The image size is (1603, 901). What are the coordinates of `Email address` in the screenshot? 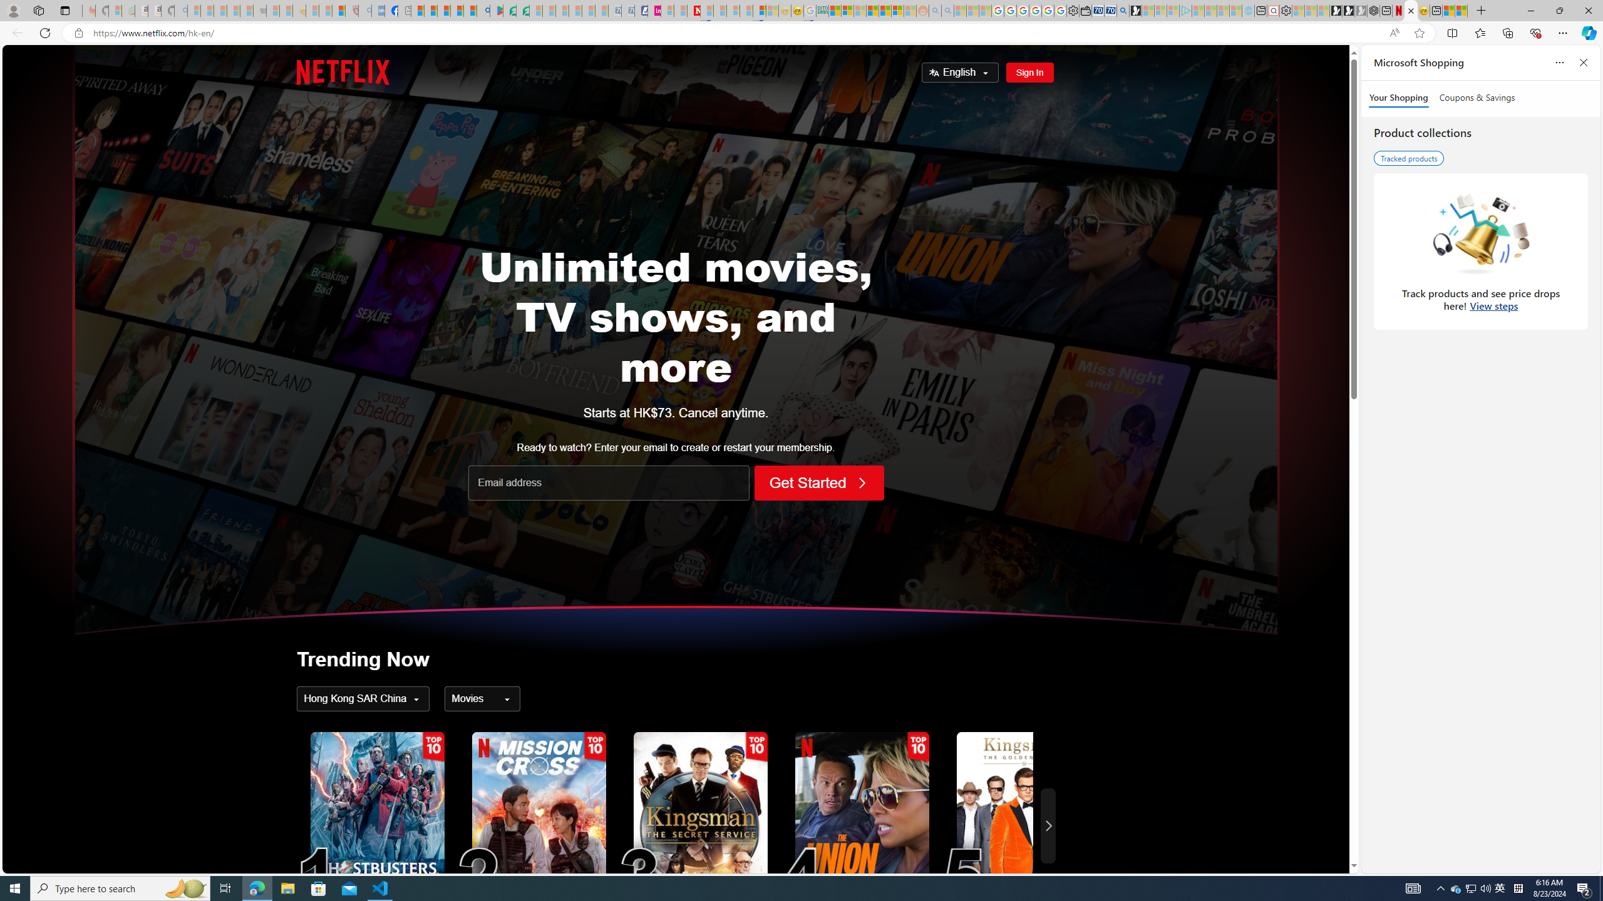 It's located at (609, 483).